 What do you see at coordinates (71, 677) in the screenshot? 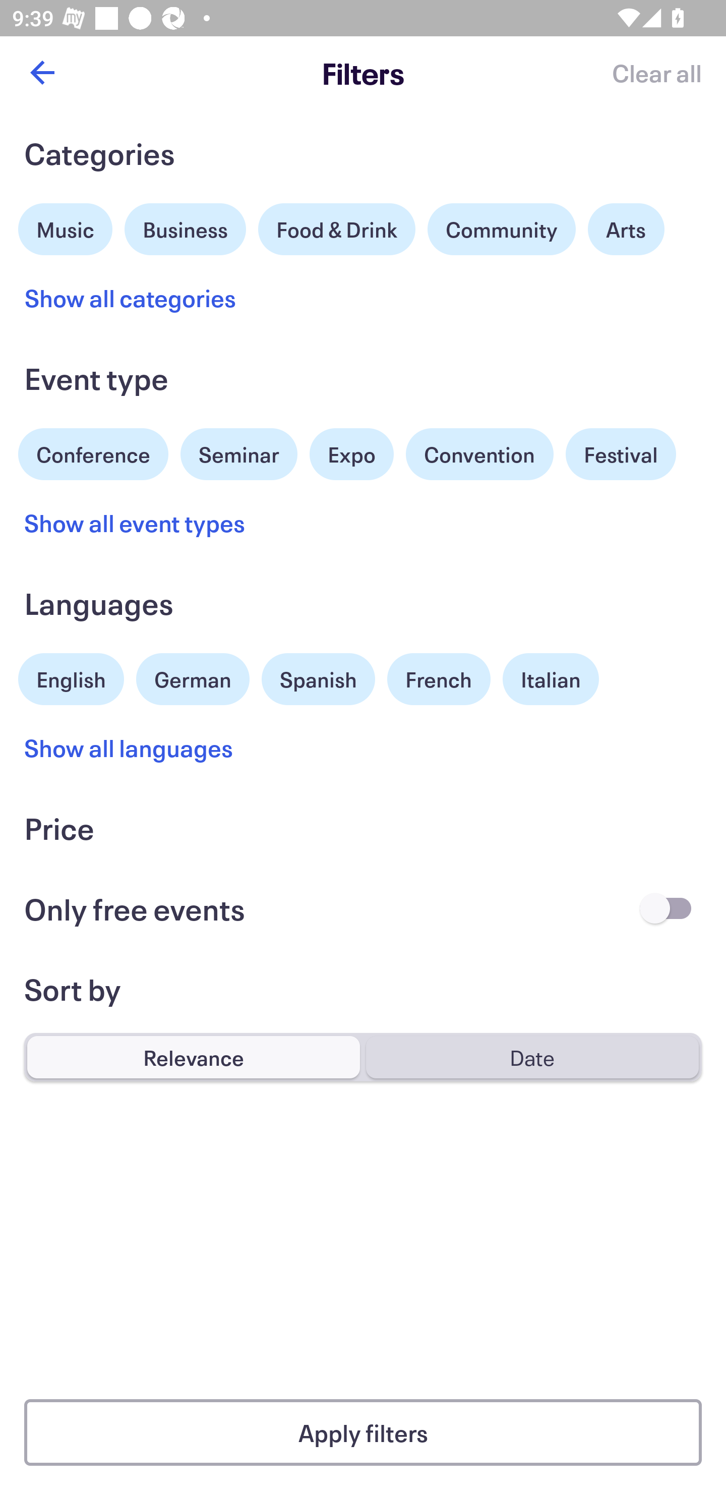
I see `English` at bounding box center [71, 677].